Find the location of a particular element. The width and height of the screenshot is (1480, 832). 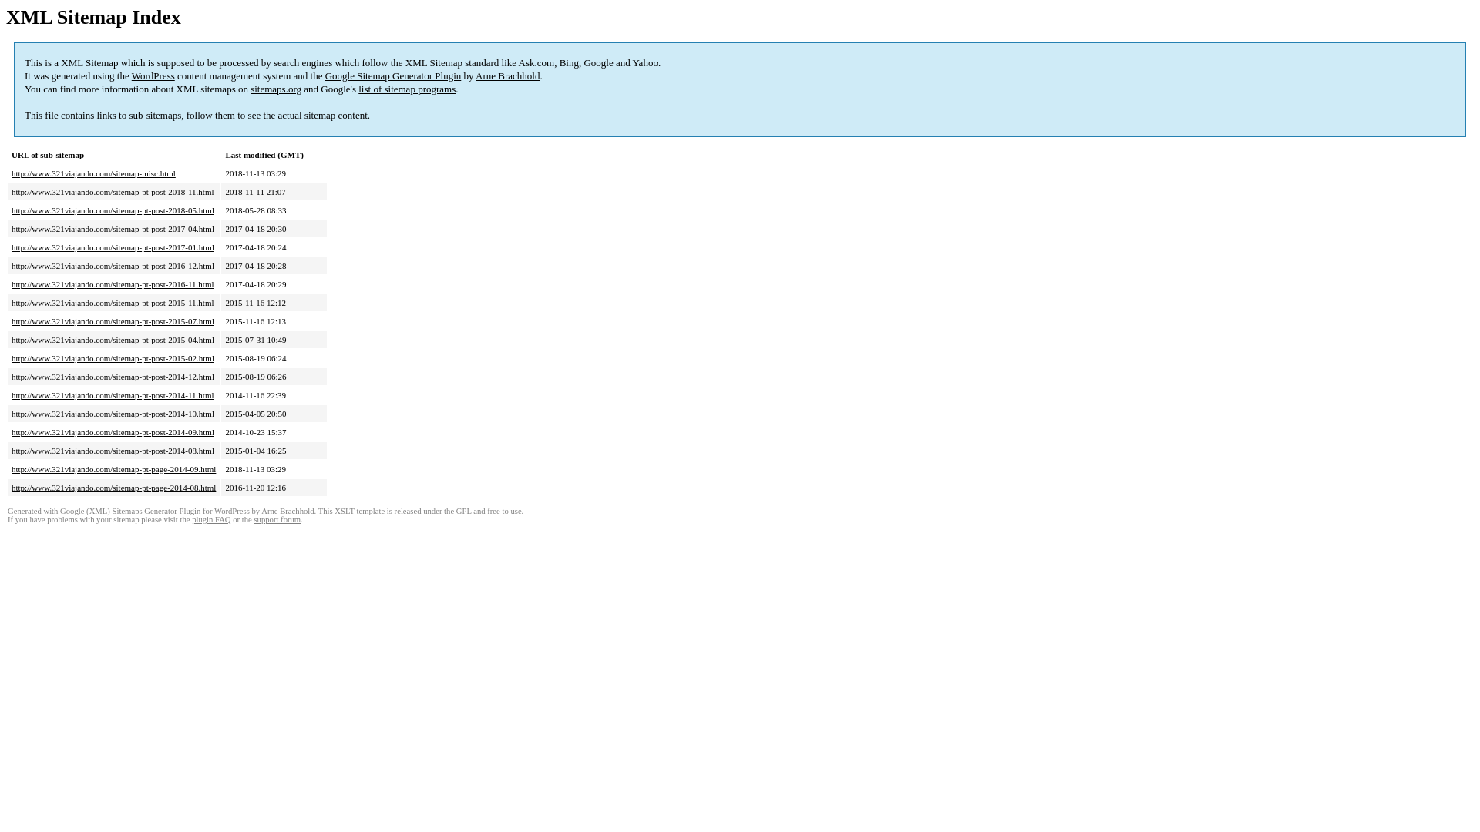

http://www.321viajando.com/sitemap-pt-post-2017-04.html is located at coordinates (113, 229).